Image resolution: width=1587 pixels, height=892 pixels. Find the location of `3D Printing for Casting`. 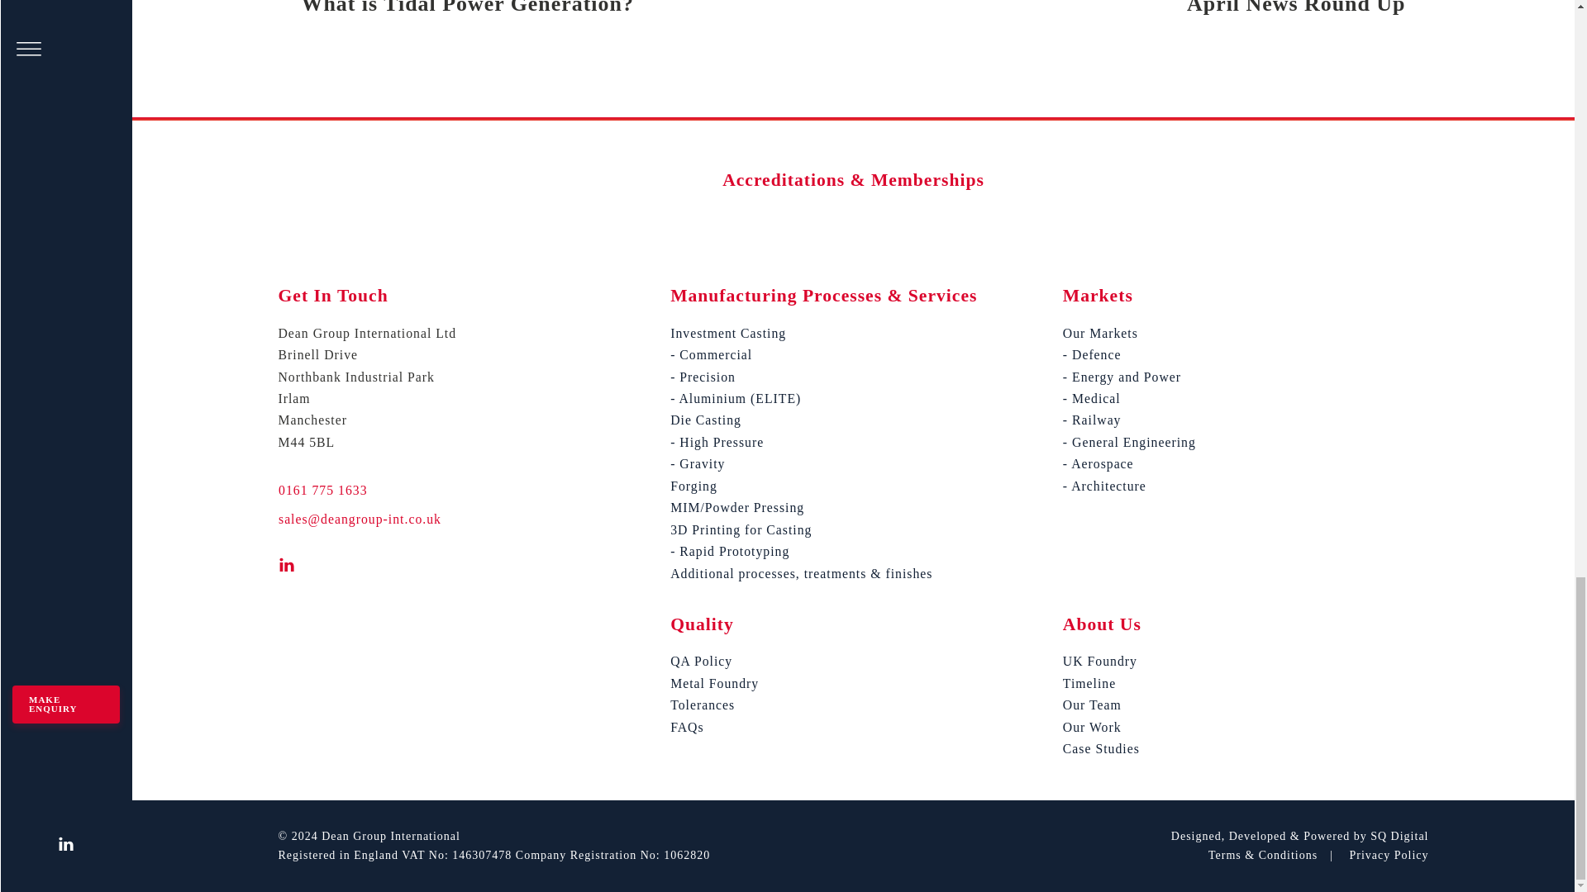

3D Printing for Casting is located at coordinates (801, 529).